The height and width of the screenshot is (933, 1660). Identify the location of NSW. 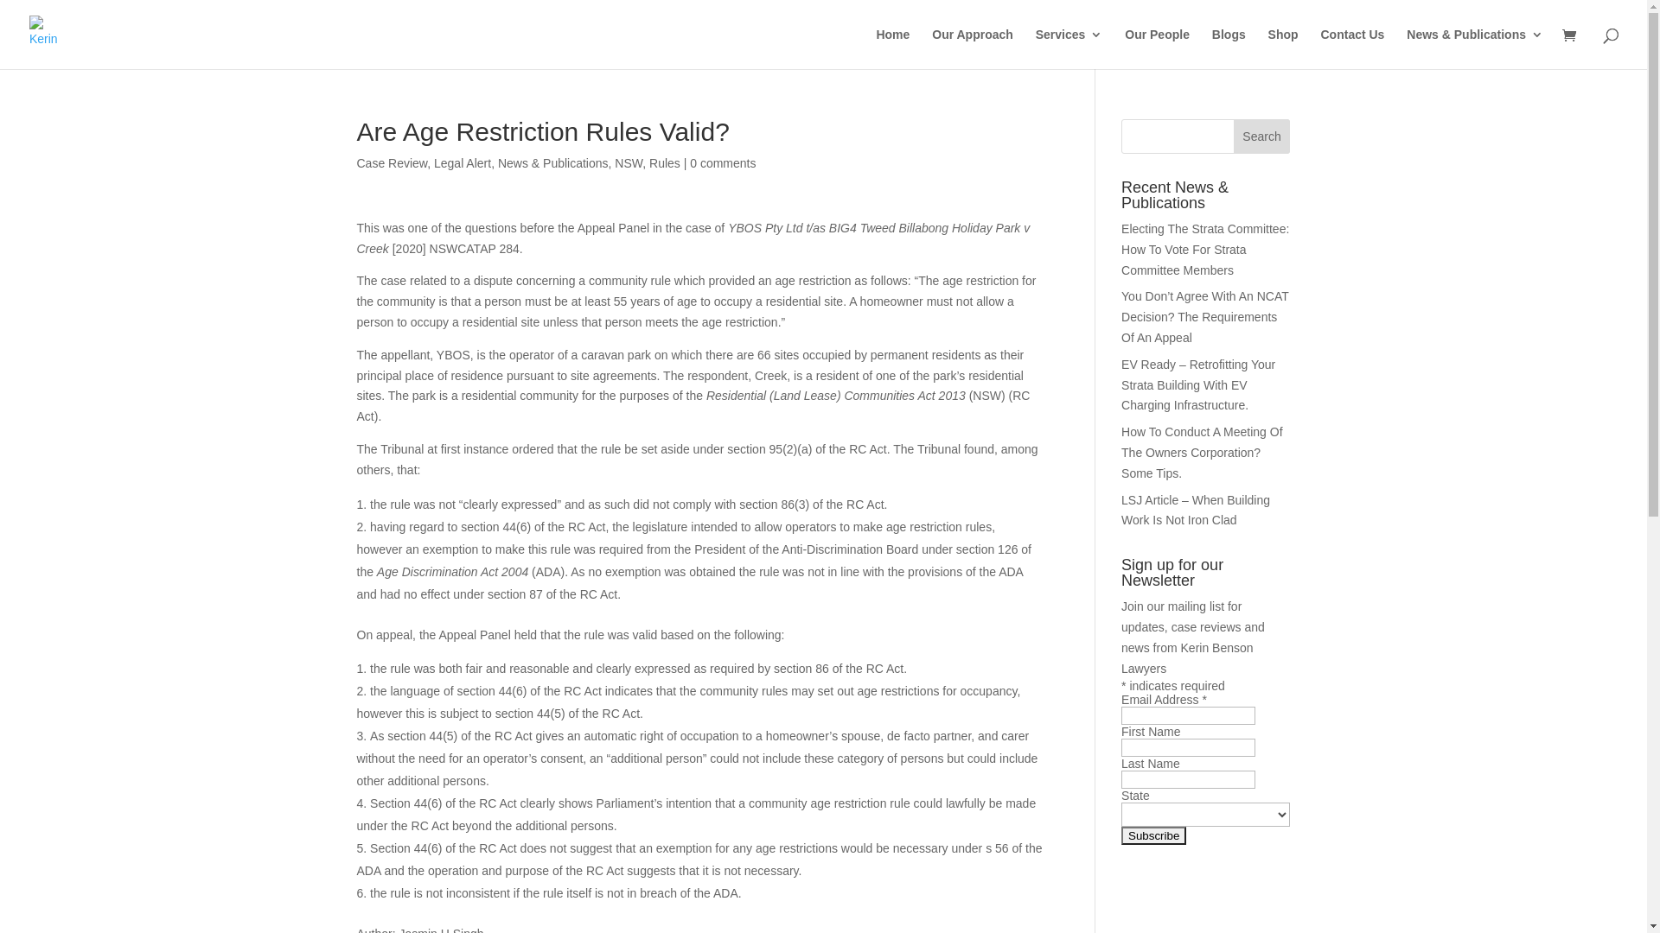
(629, 163).